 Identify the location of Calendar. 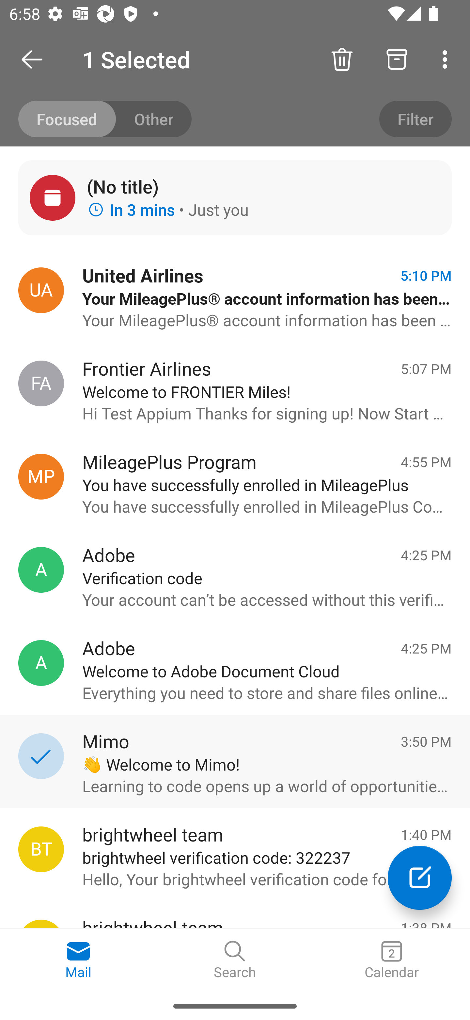
(392, 960).